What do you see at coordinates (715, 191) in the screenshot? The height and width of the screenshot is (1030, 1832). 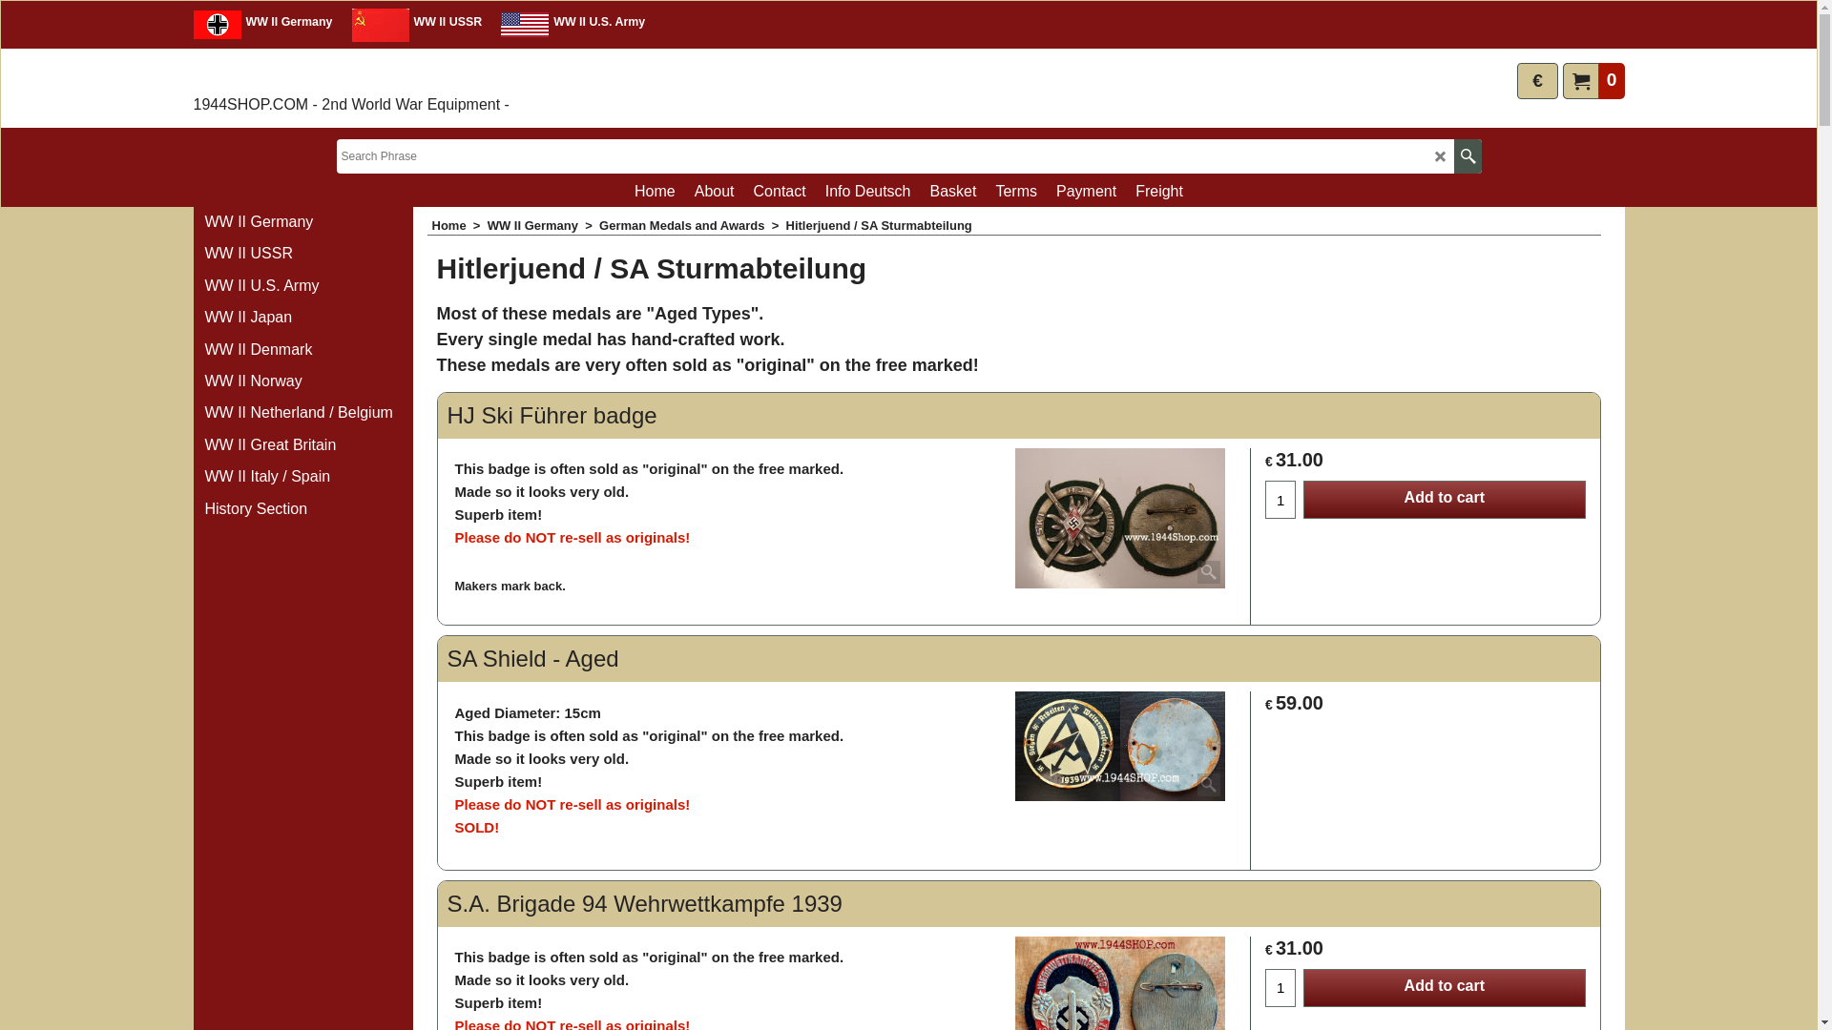 I see `About` at bounding box center [715, 191].